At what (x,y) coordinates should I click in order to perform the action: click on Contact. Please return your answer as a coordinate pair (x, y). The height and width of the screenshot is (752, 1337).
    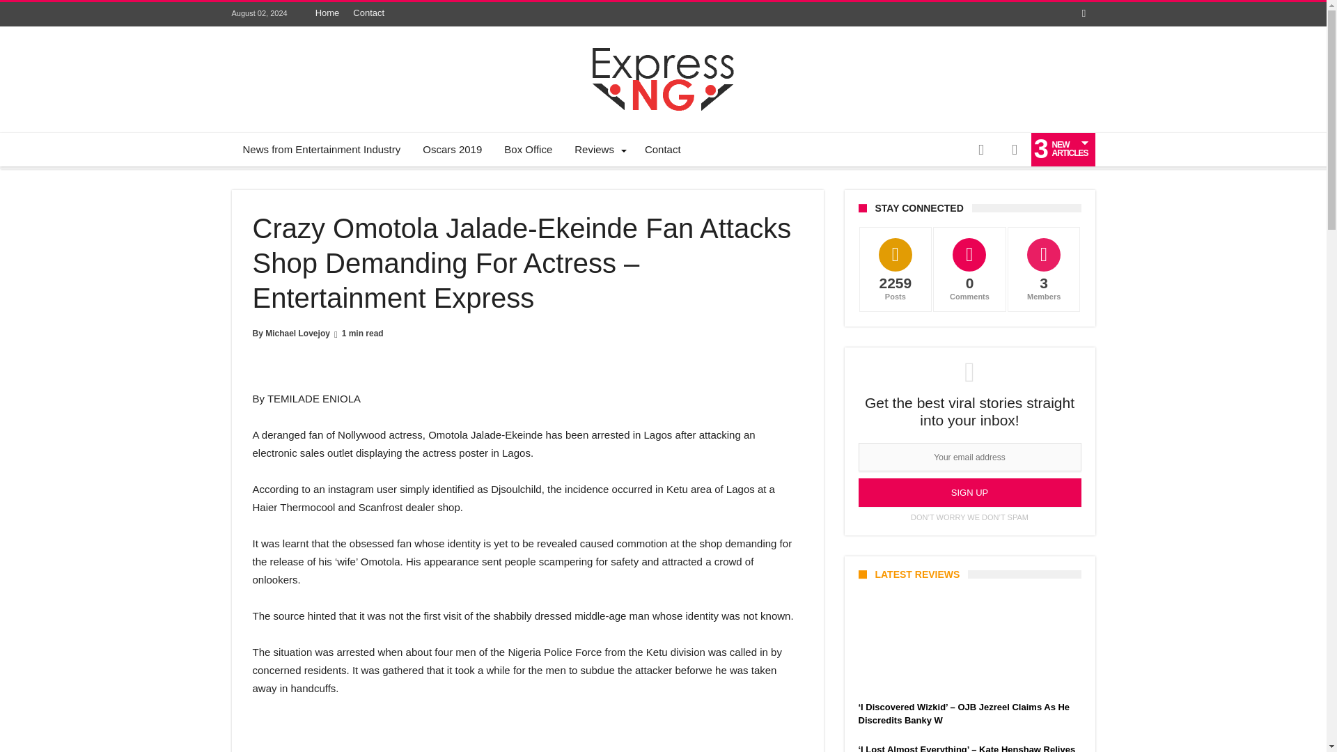
    Looking at the image, I should click on (663, 149).